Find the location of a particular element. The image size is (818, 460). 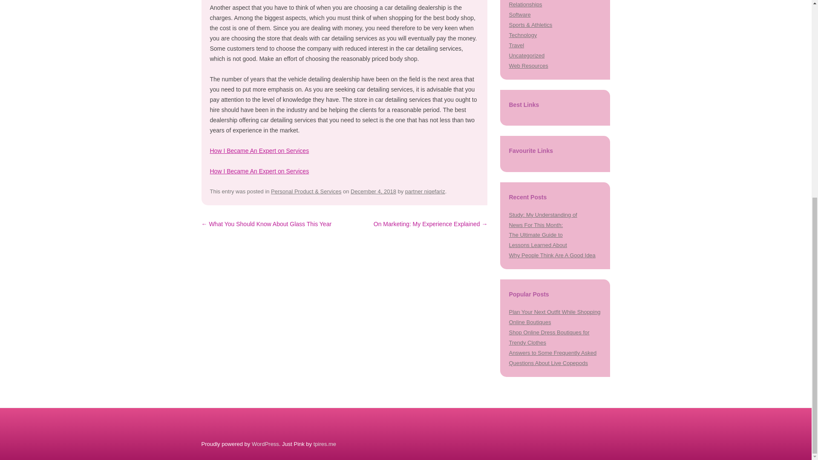

The Ultimate Guide to is located at coordinates (536, 235).